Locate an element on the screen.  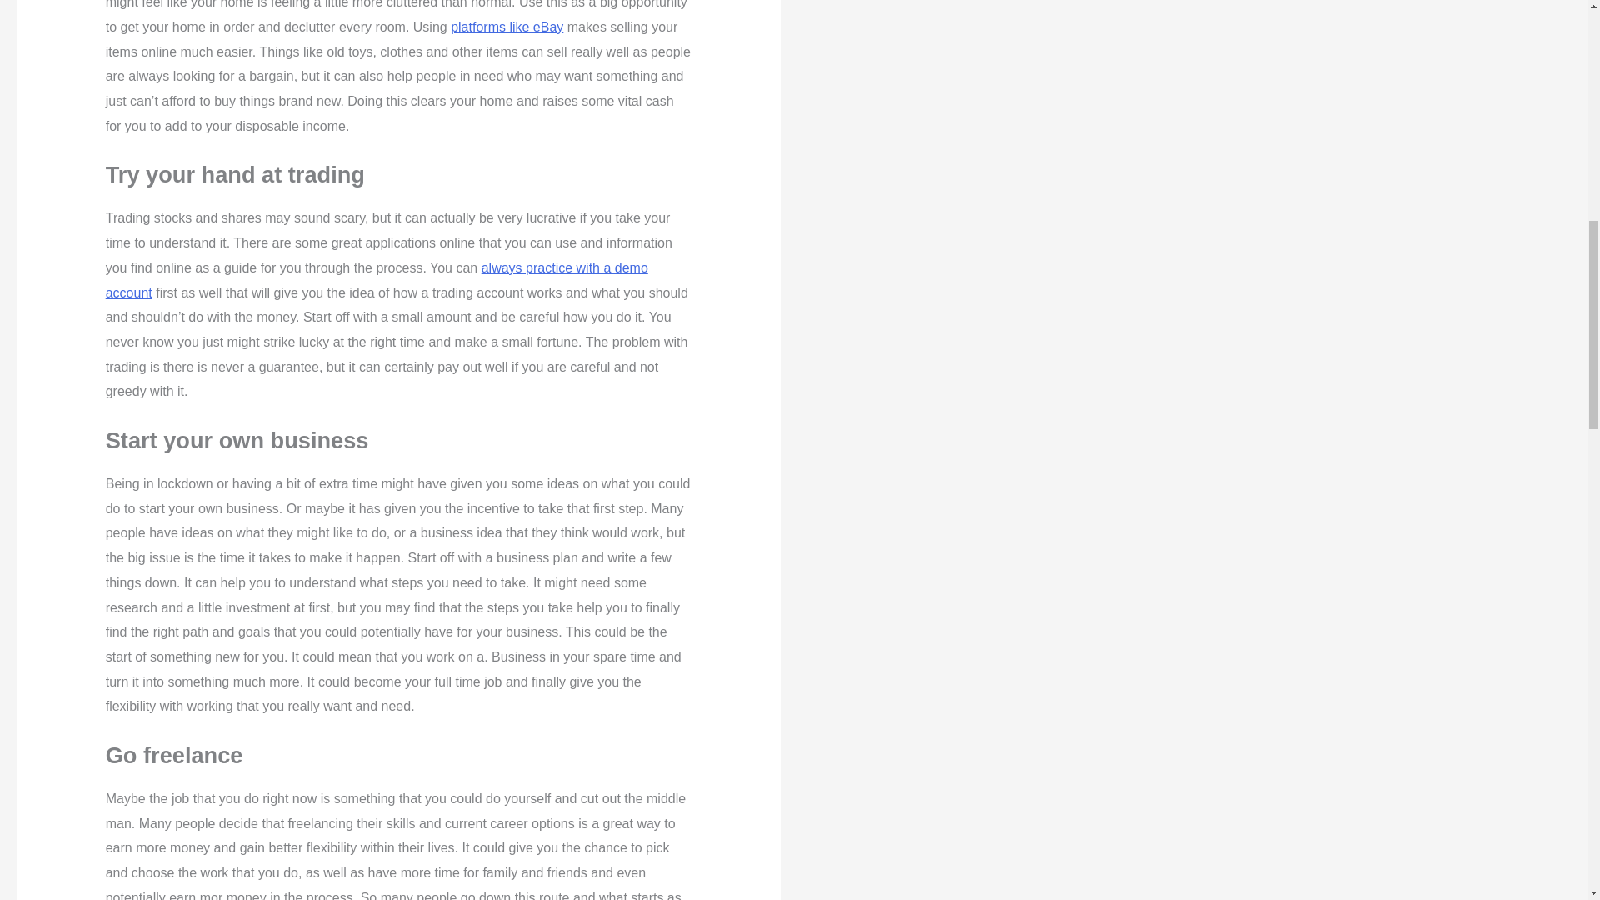
always practice with a demo account is located at coordinates (377, 280).